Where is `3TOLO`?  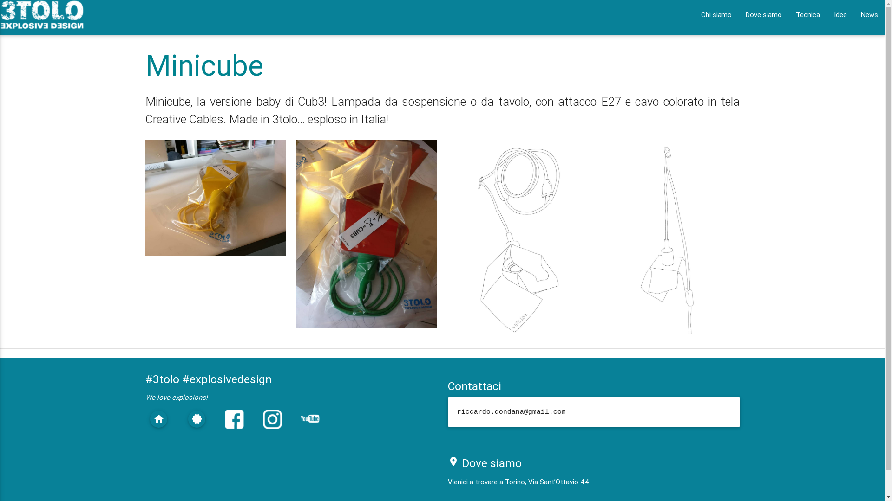 3TOLO is located at coordinates (42, 15).